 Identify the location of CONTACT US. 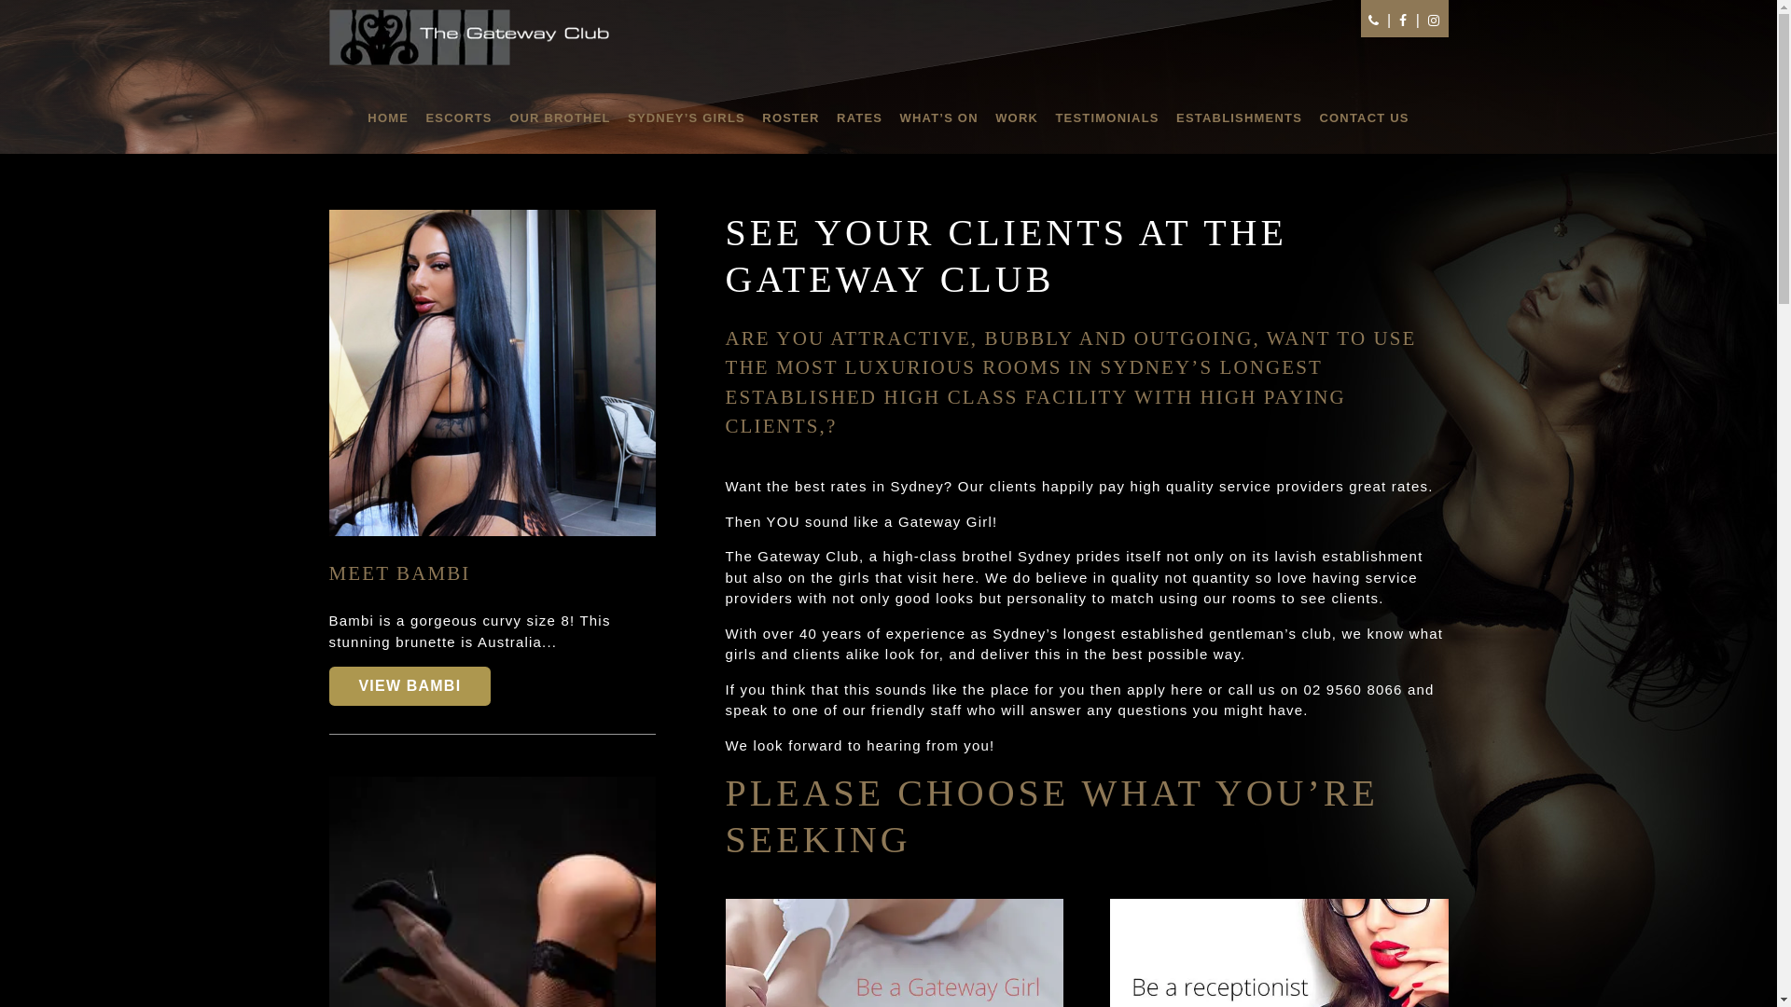
(1362, 117).